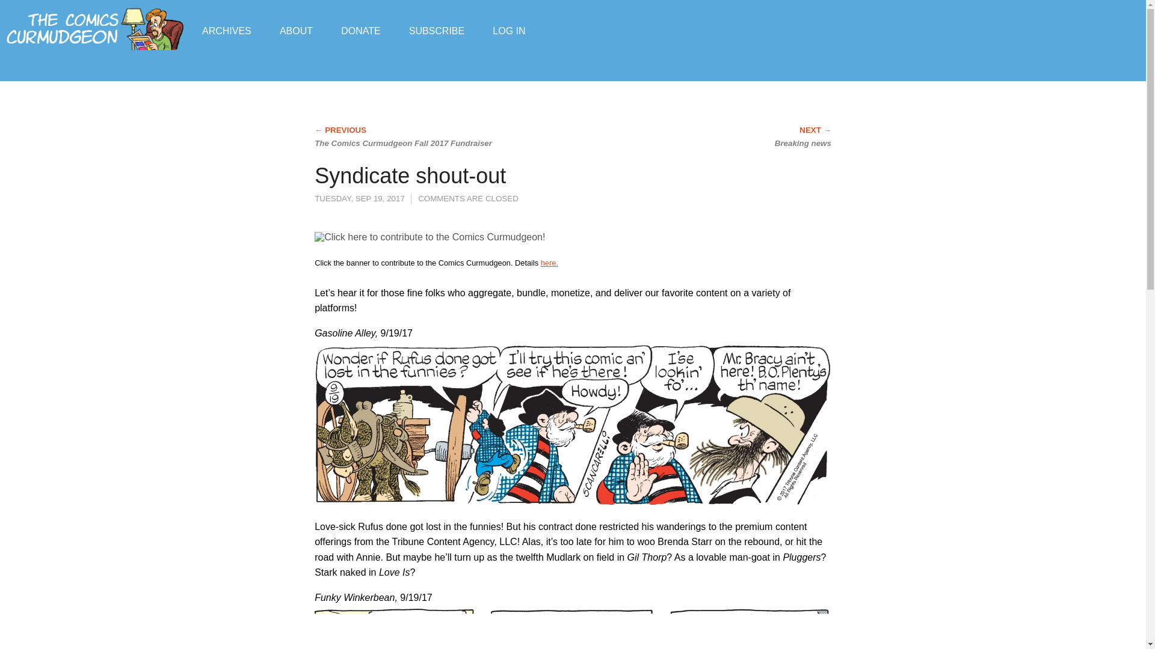 This screenshot has height=649, width=1155. I want to click on The Comics Curmudgeon Fall 2017 Fundraiser, so click(414, 137).